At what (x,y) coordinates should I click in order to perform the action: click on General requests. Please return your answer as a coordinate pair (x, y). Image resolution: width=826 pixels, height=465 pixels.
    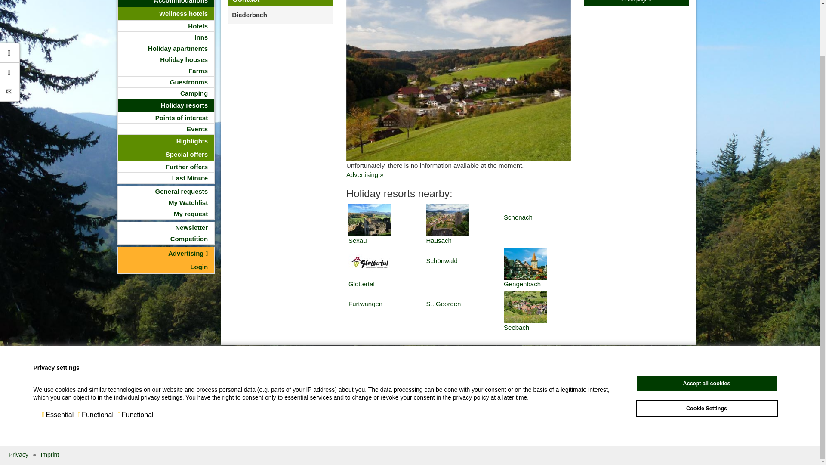
    Looking at the image, I should click on (166, 191).